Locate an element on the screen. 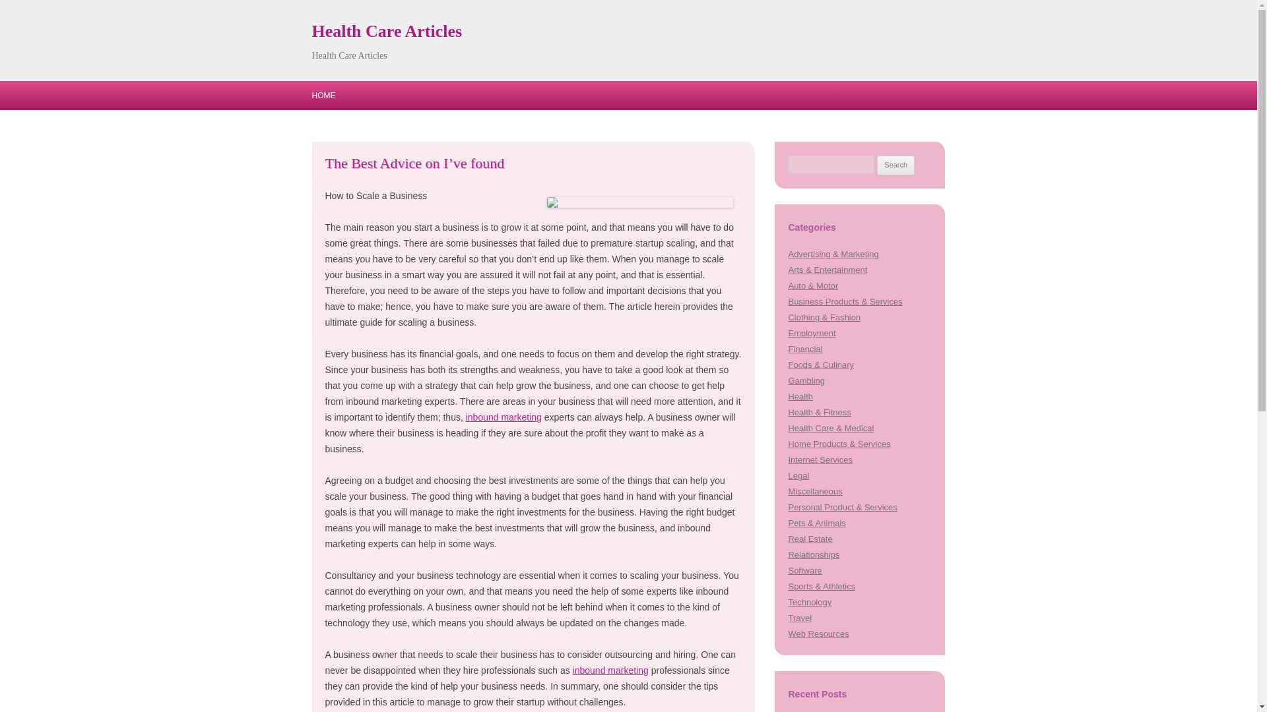 The width and height of the screenshot is (1267, 712). Software is located at coordinates (804, 570).